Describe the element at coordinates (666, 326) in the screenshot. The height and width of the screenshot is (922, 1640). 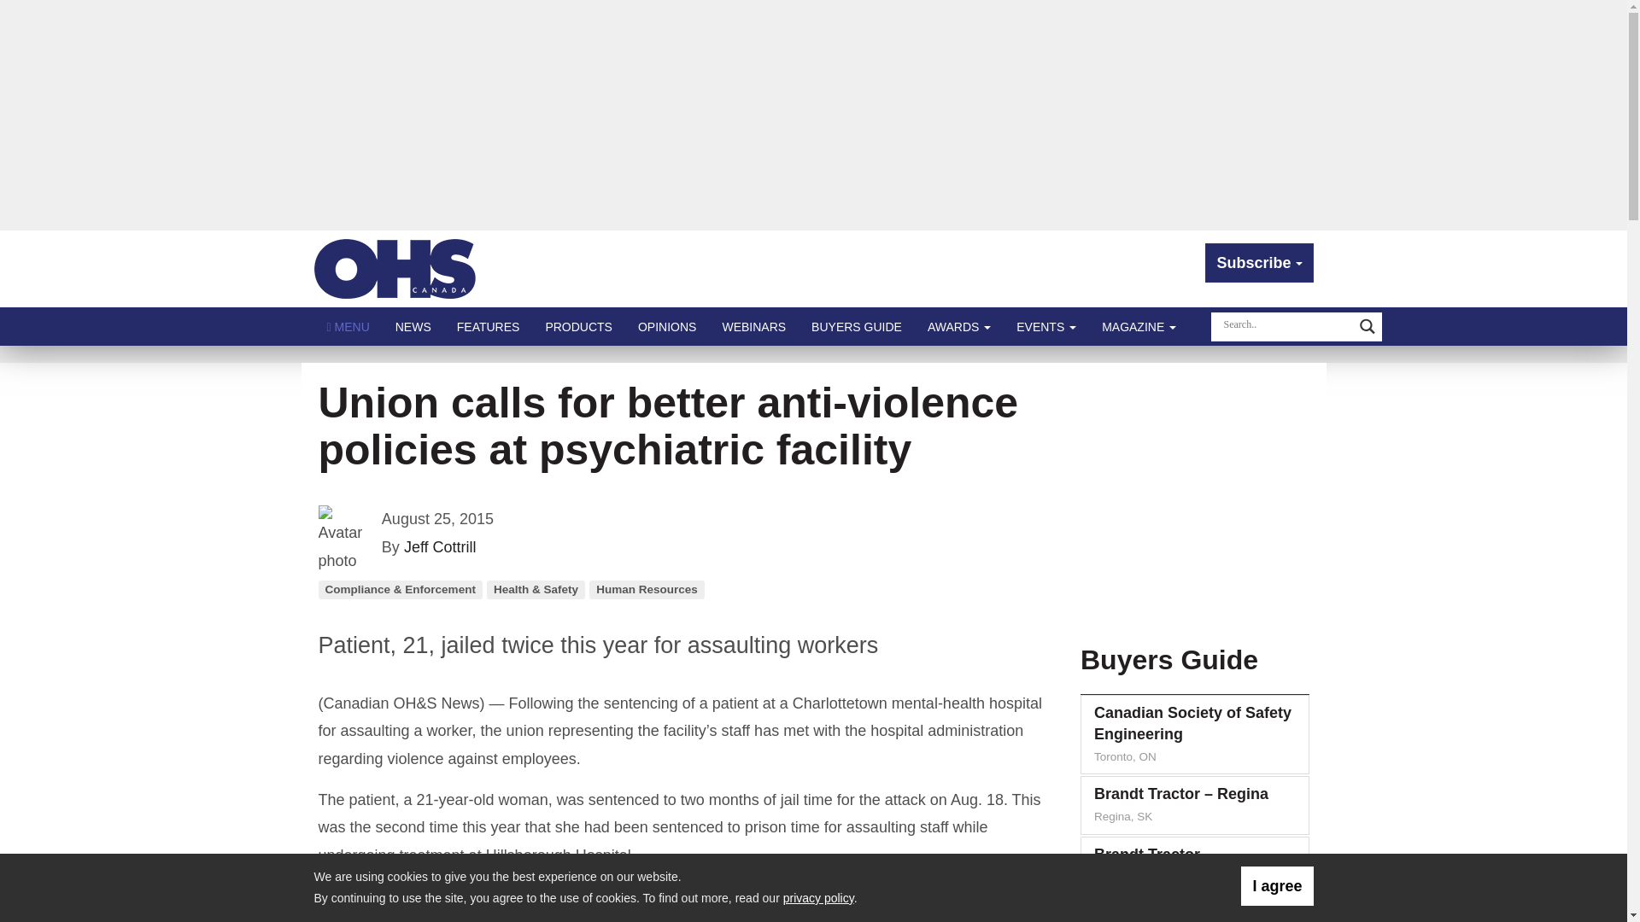
I see `OPINIONS` at that location.